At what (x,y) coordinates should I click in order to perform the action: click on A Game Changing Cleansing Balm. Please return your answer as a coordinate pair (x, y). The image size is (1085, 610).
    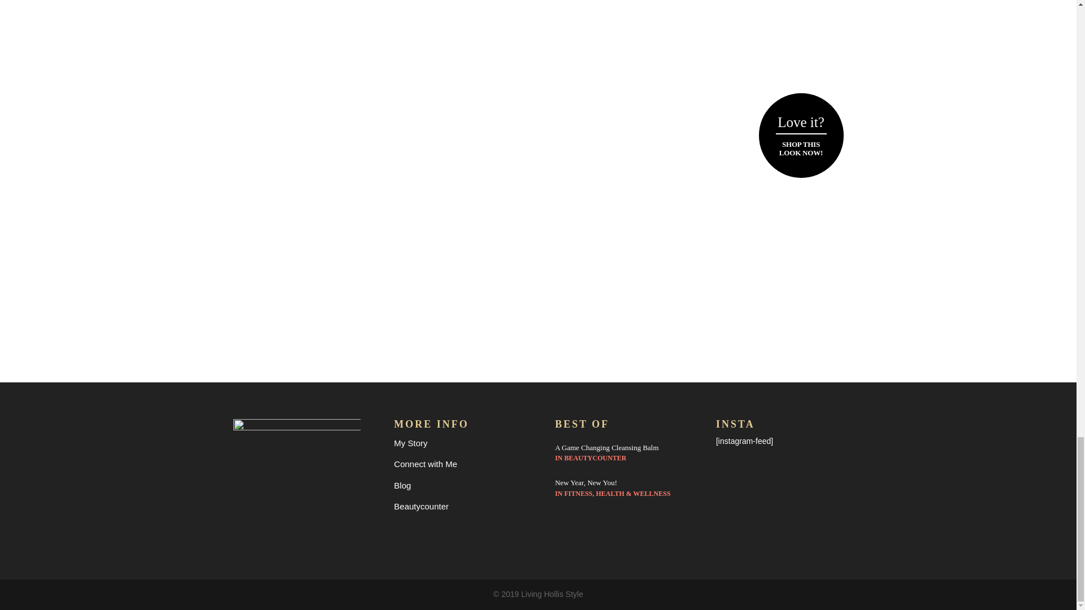
    Looking at the image, I should click on (606, 447).